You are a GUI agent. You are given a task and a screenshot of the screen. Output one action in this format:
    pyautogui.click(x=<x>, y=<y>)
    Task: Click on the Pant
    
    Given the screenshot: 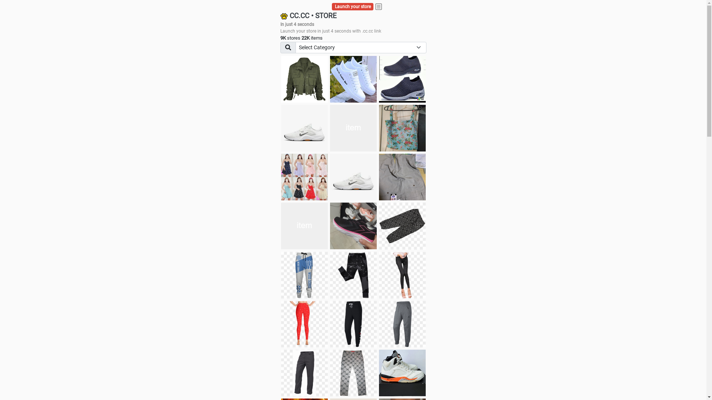 What is the action you would take?
    pyautogui.click(x=402, y=275)
    